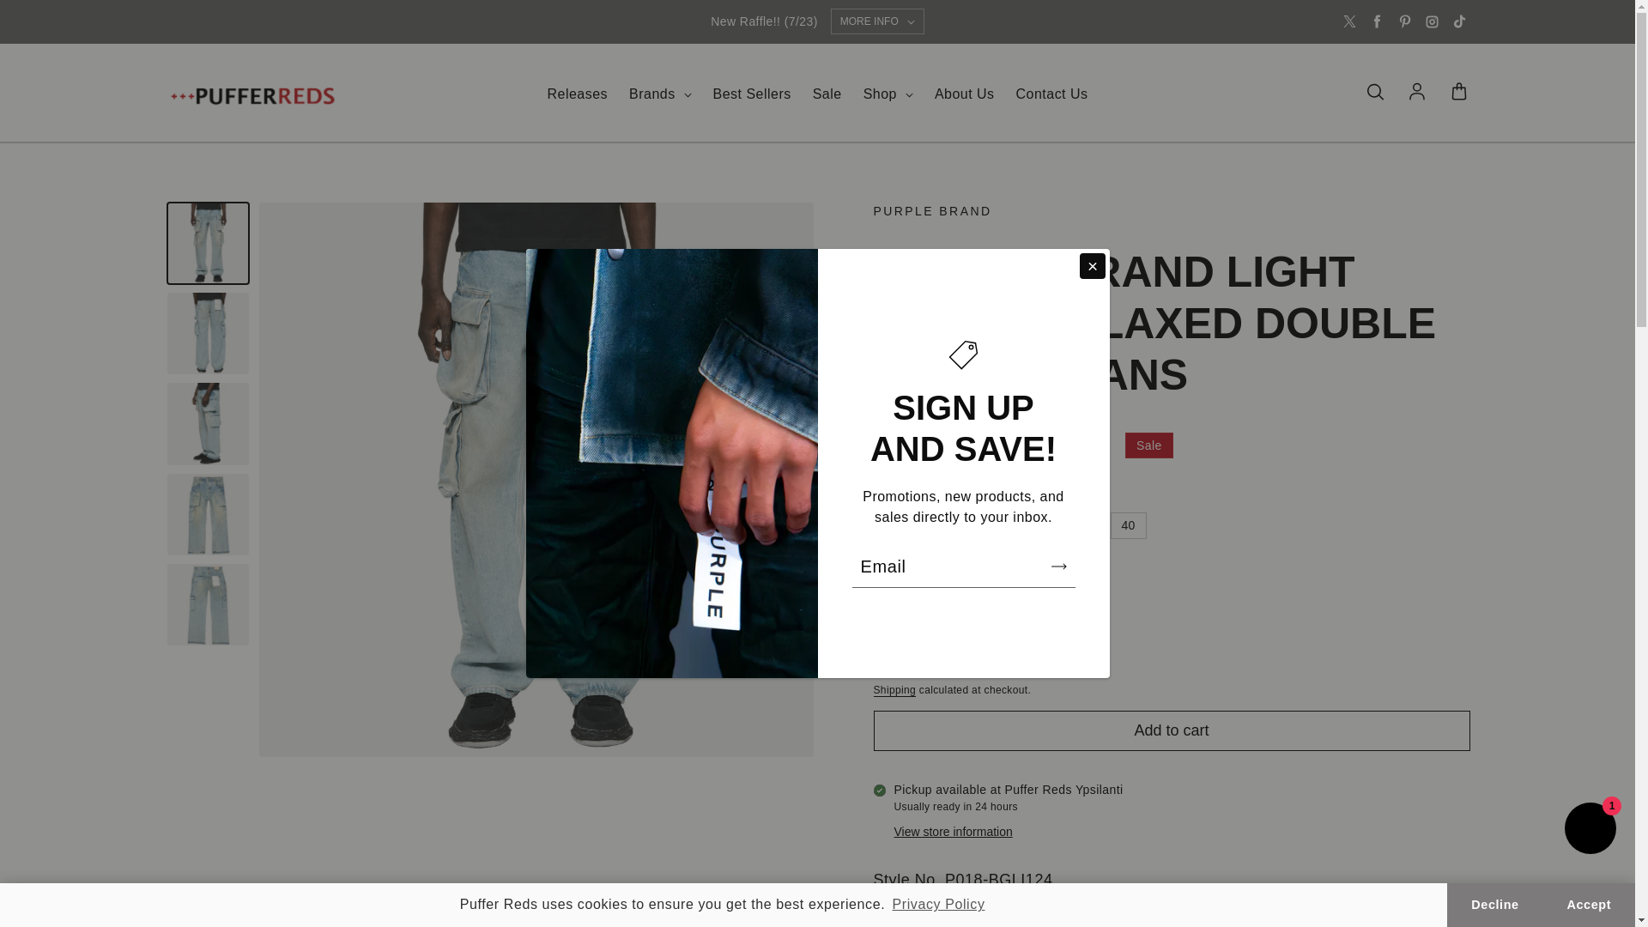  What do you see at coordinates (877, 21) in the screenshot?
I see `MORE INFO` at bounding box center [877, 21].